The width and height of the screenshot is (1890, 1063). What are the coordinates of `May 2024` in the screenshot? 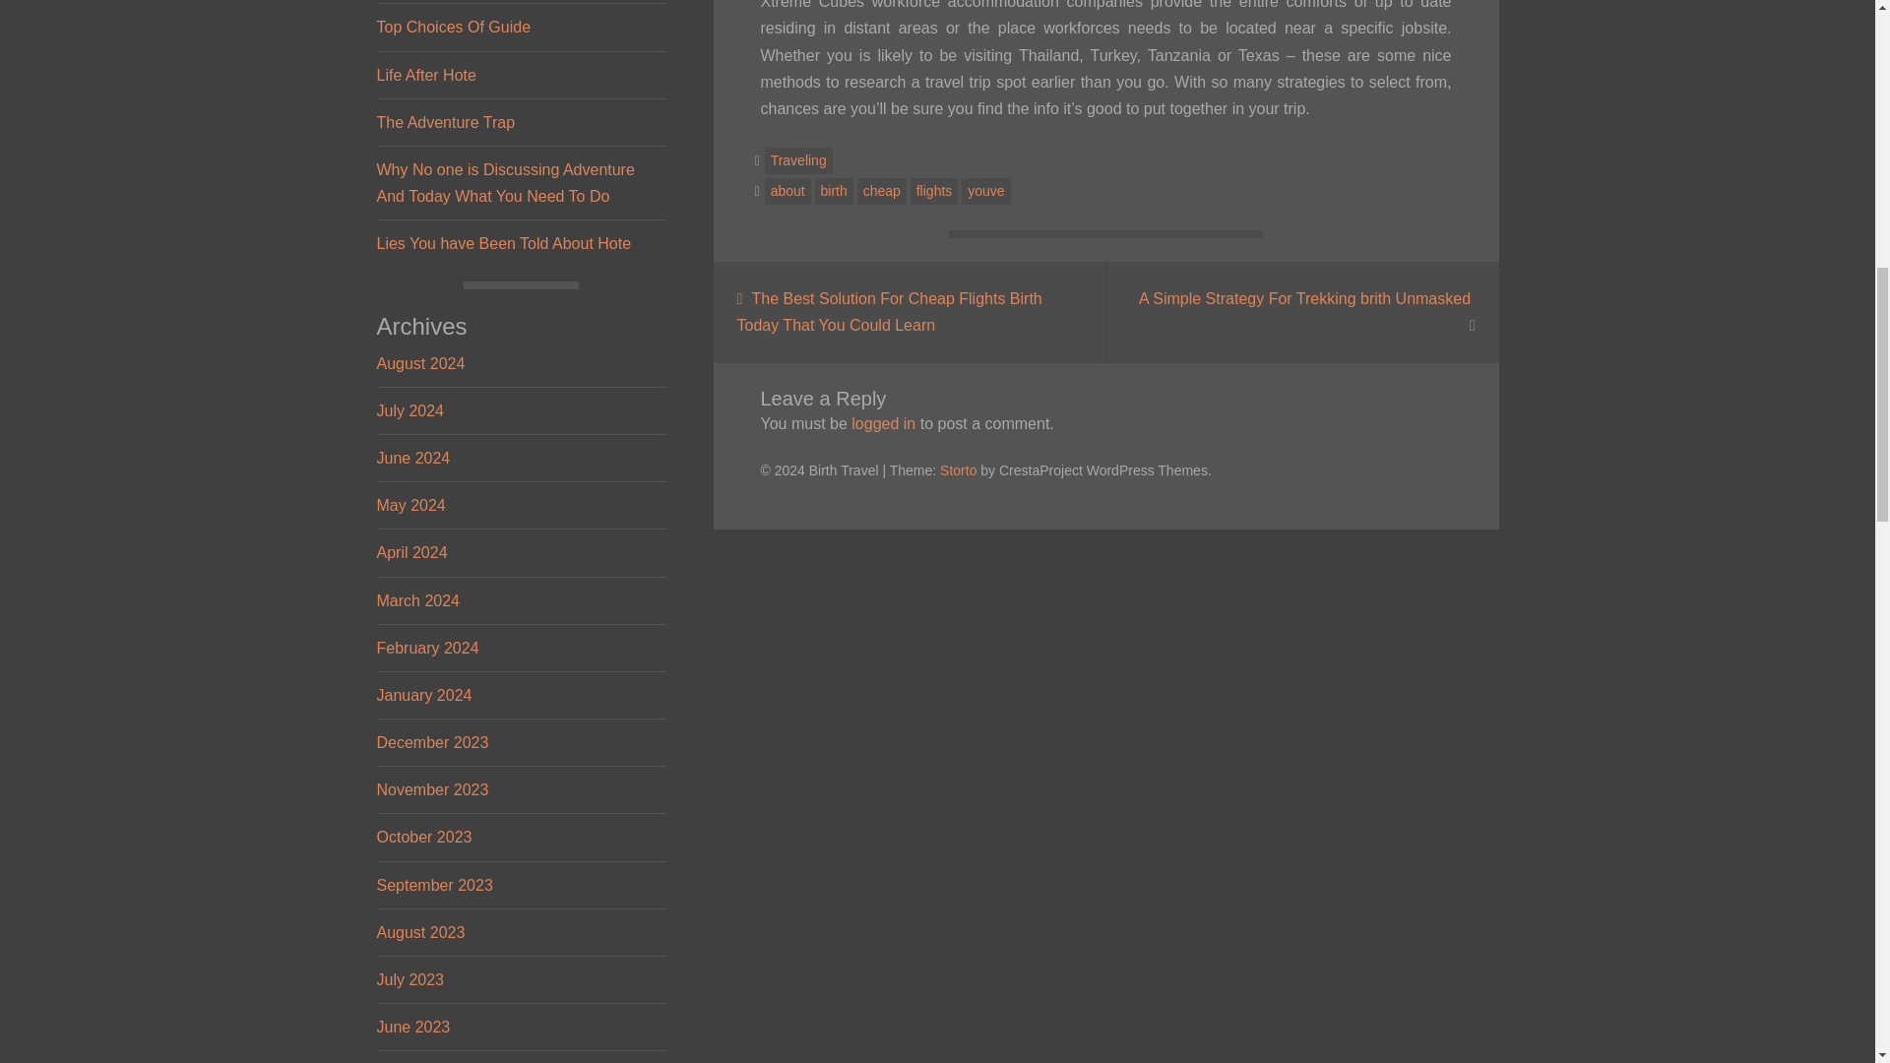 It's located at (409, 505).